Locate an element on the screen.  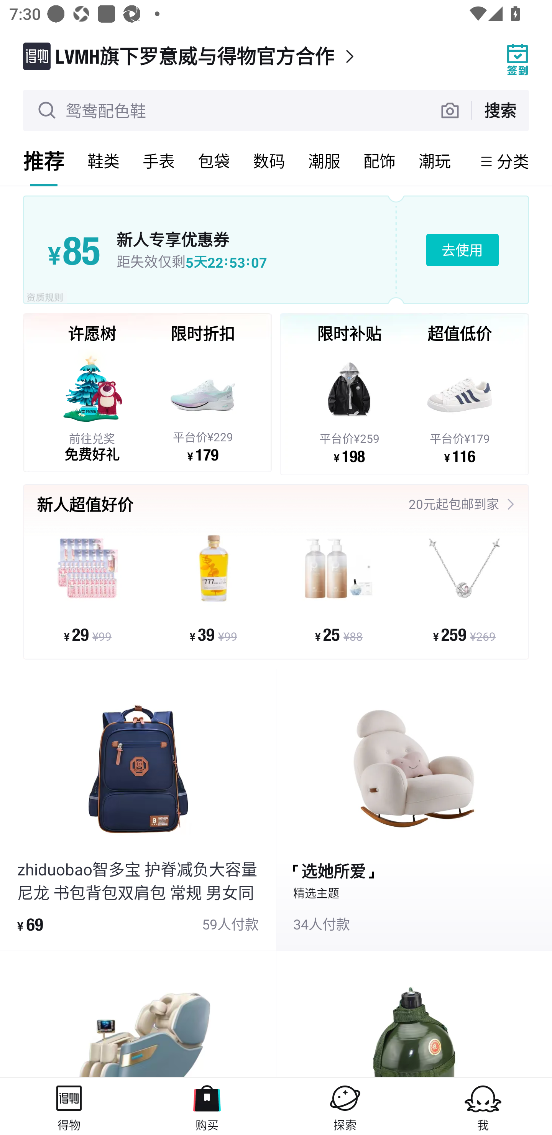
¥ 259 ¥269 is located at coordinates (464, 588).